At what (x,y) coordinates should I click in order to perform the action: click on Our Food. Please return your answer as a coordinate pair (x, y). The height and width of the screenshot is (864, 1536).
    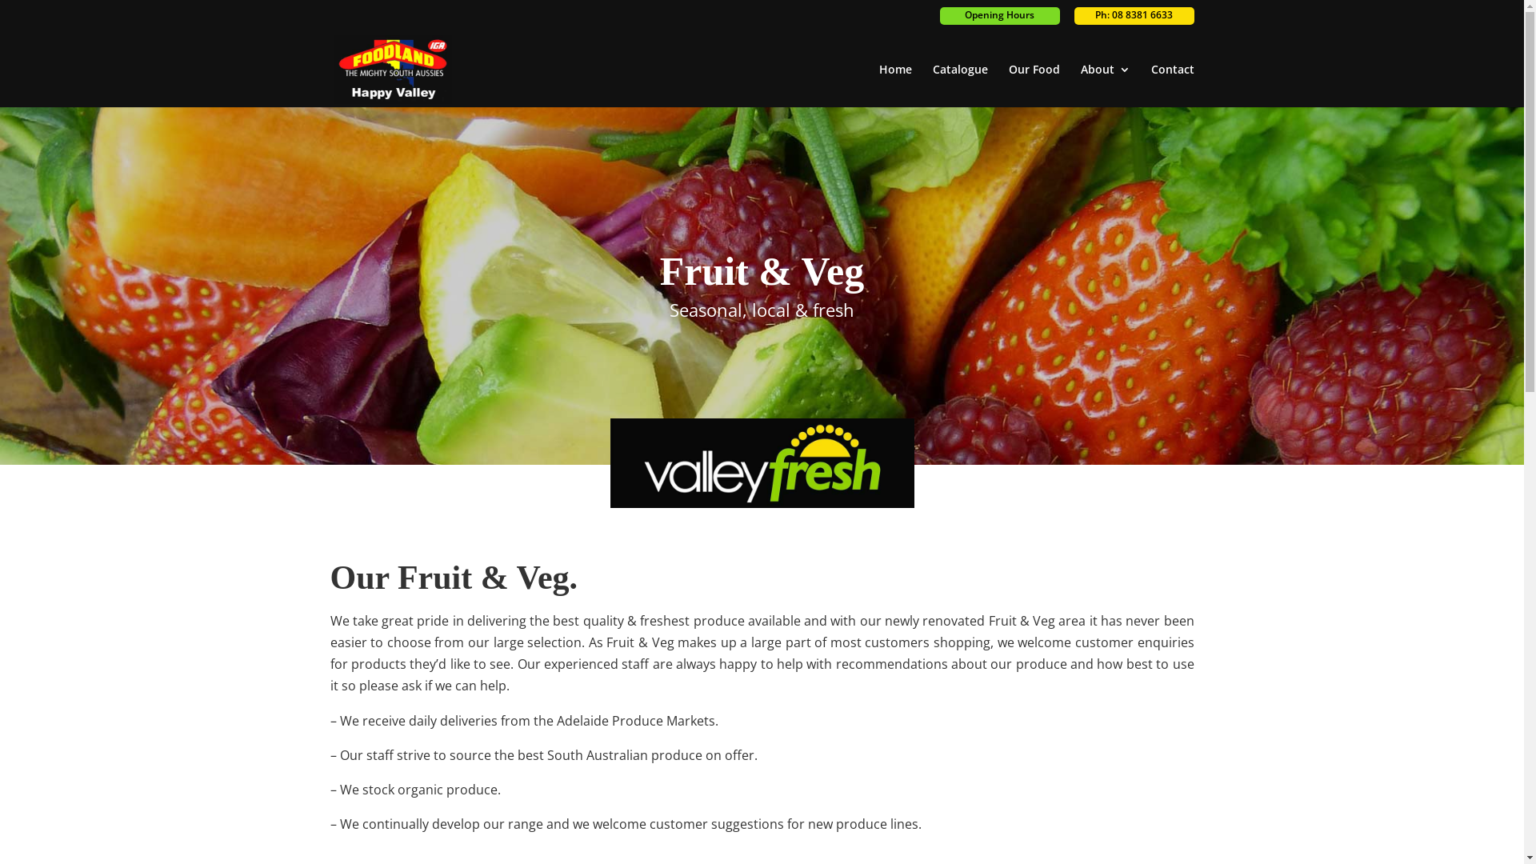
    Looking at the image, I should click on (1034, 86).